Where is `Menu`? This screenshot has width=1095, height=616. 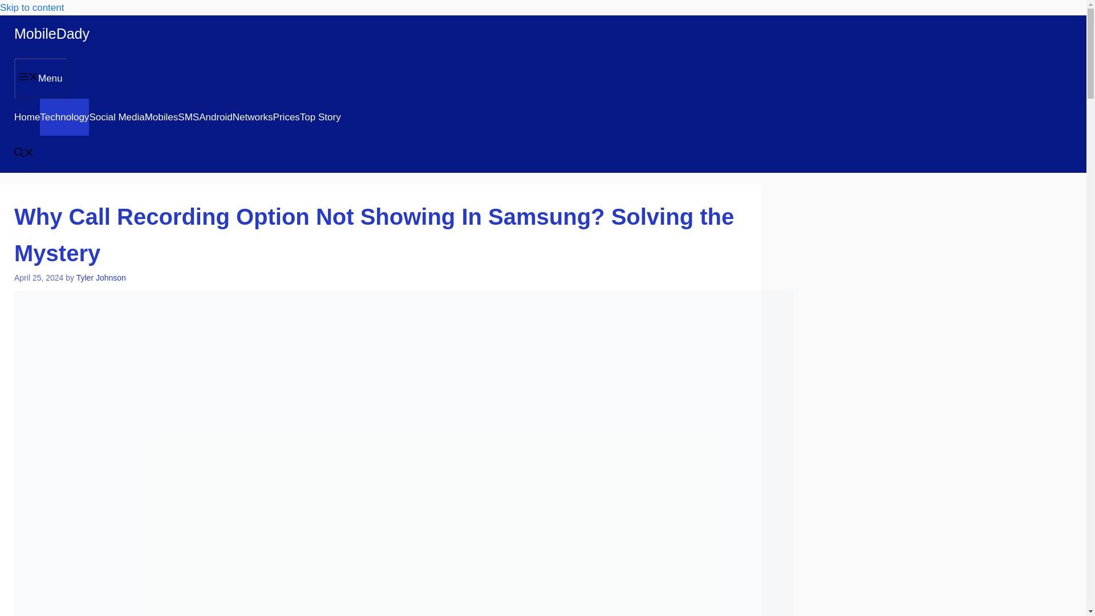 Menu is located at coordinates (40, 78).